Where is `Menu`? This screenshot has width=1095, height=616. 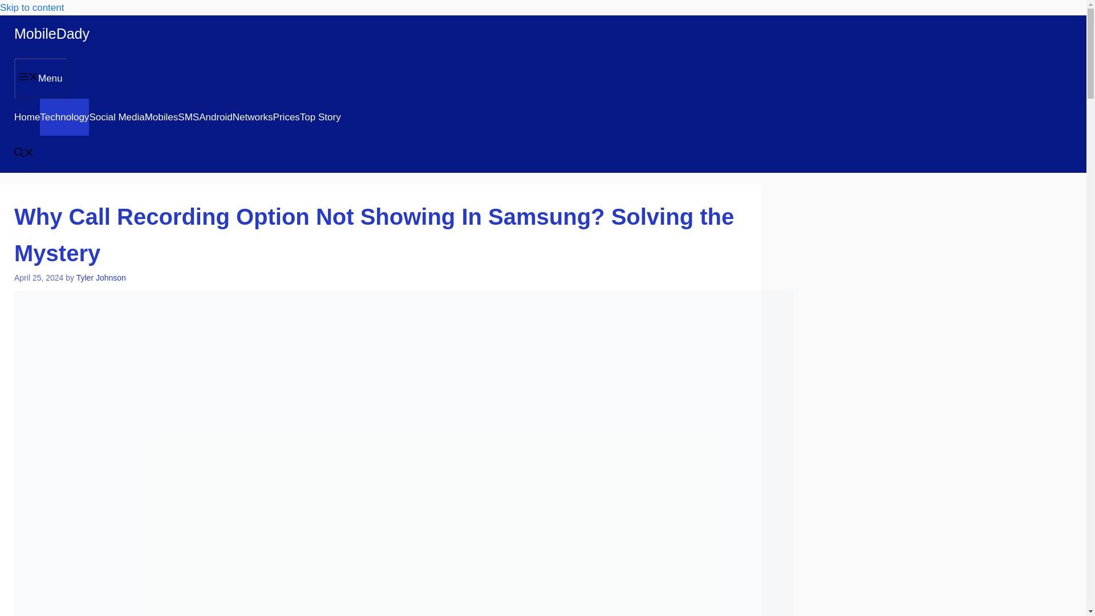 Menu is located at coordinates (40, 78).